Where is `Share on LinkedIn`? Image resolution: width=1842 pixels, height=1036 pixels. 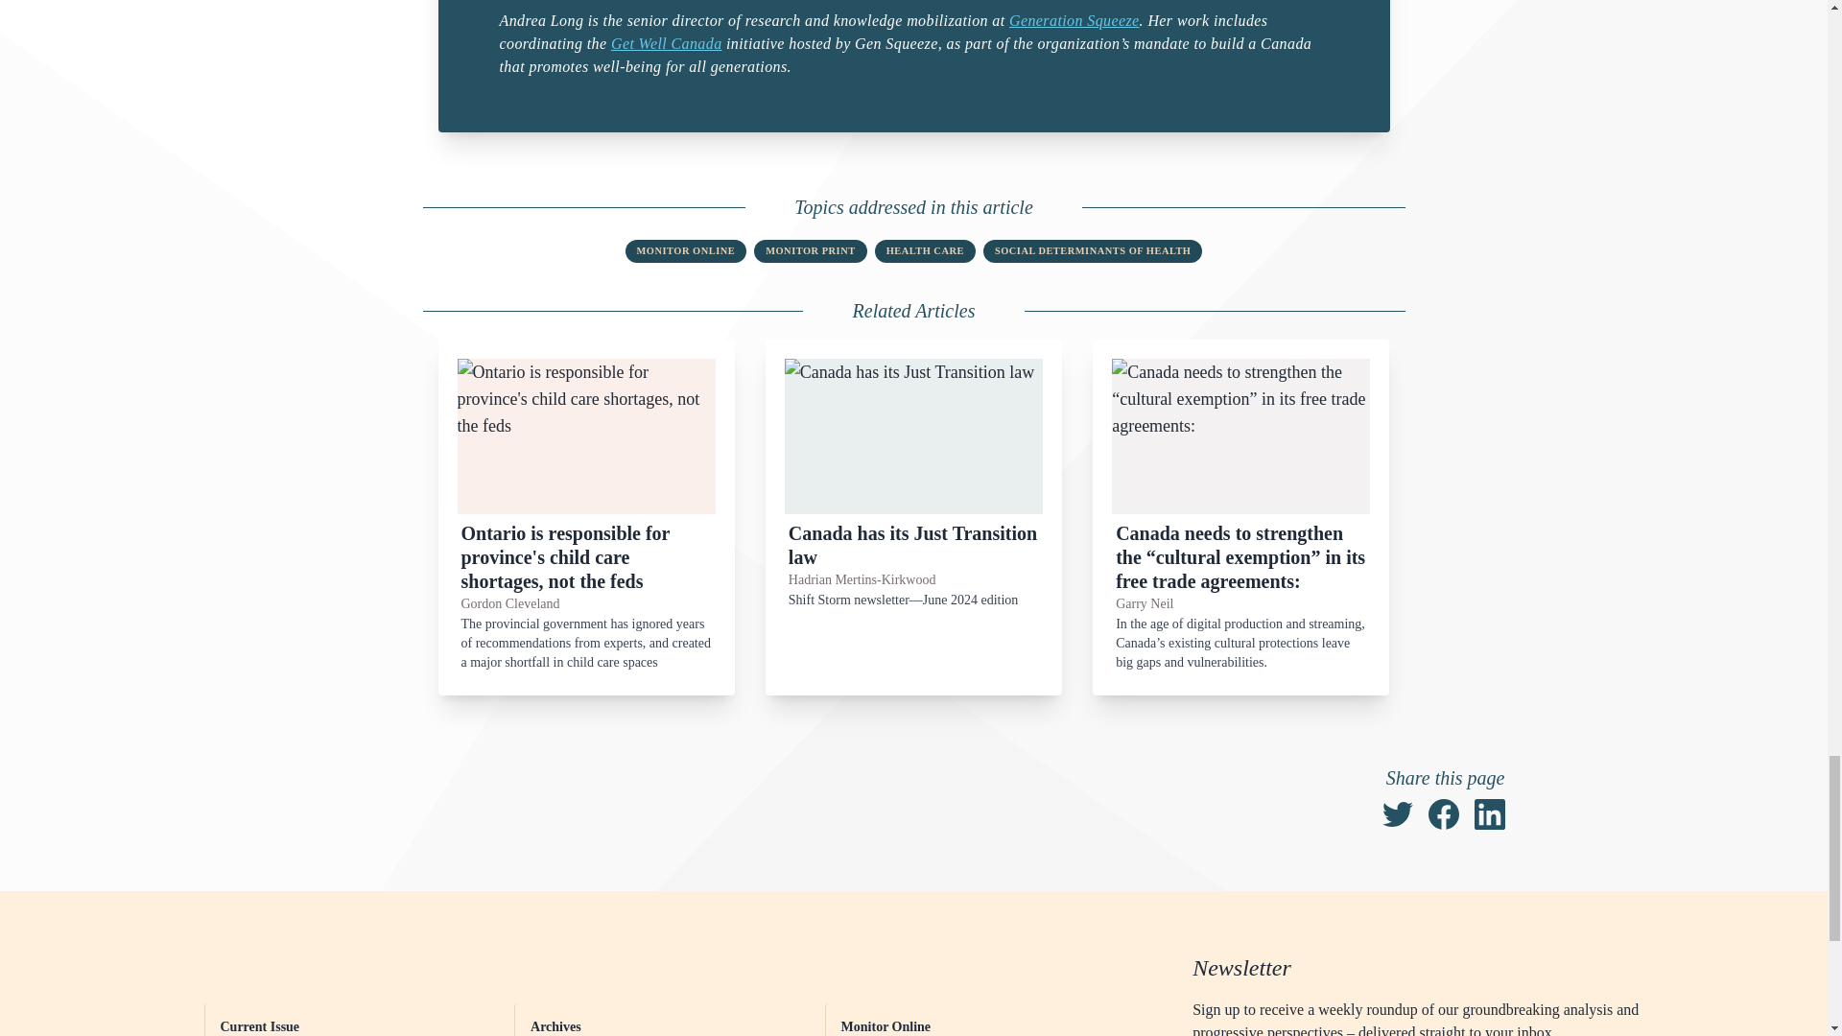 Share on LinkedIn is located at coordinates (1489, 813).